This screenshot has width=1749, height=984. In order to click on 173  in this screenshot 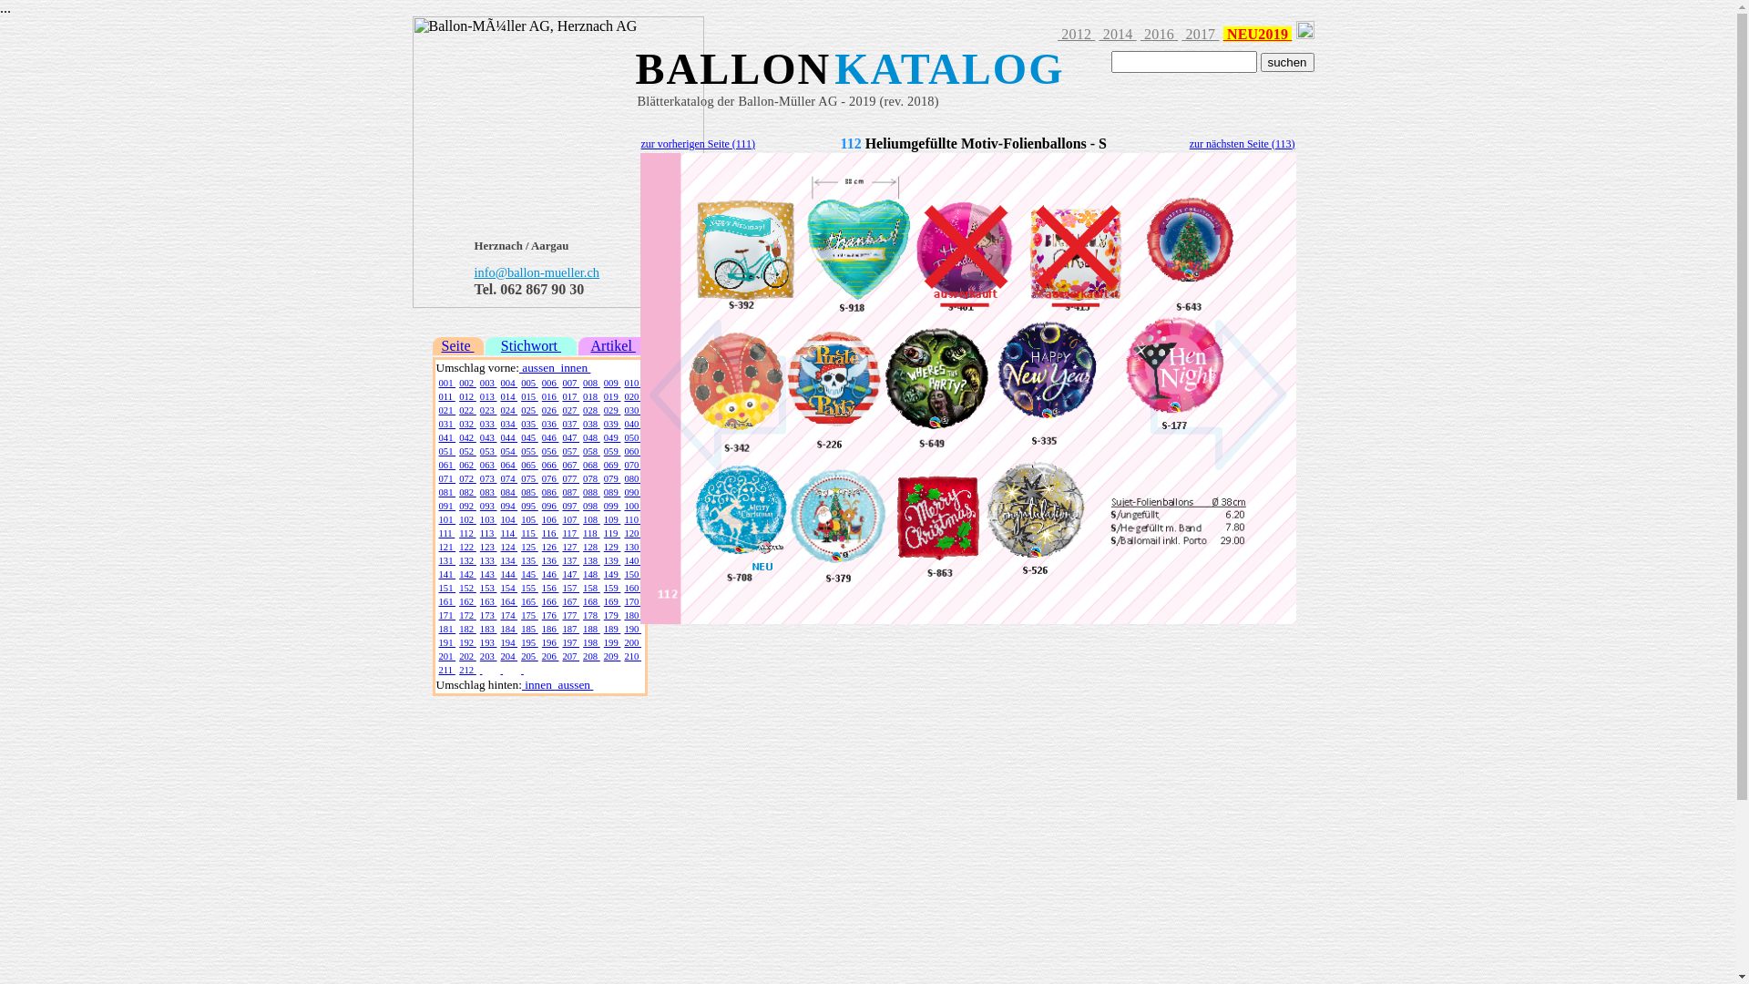, I will do `click(488, 616)`.